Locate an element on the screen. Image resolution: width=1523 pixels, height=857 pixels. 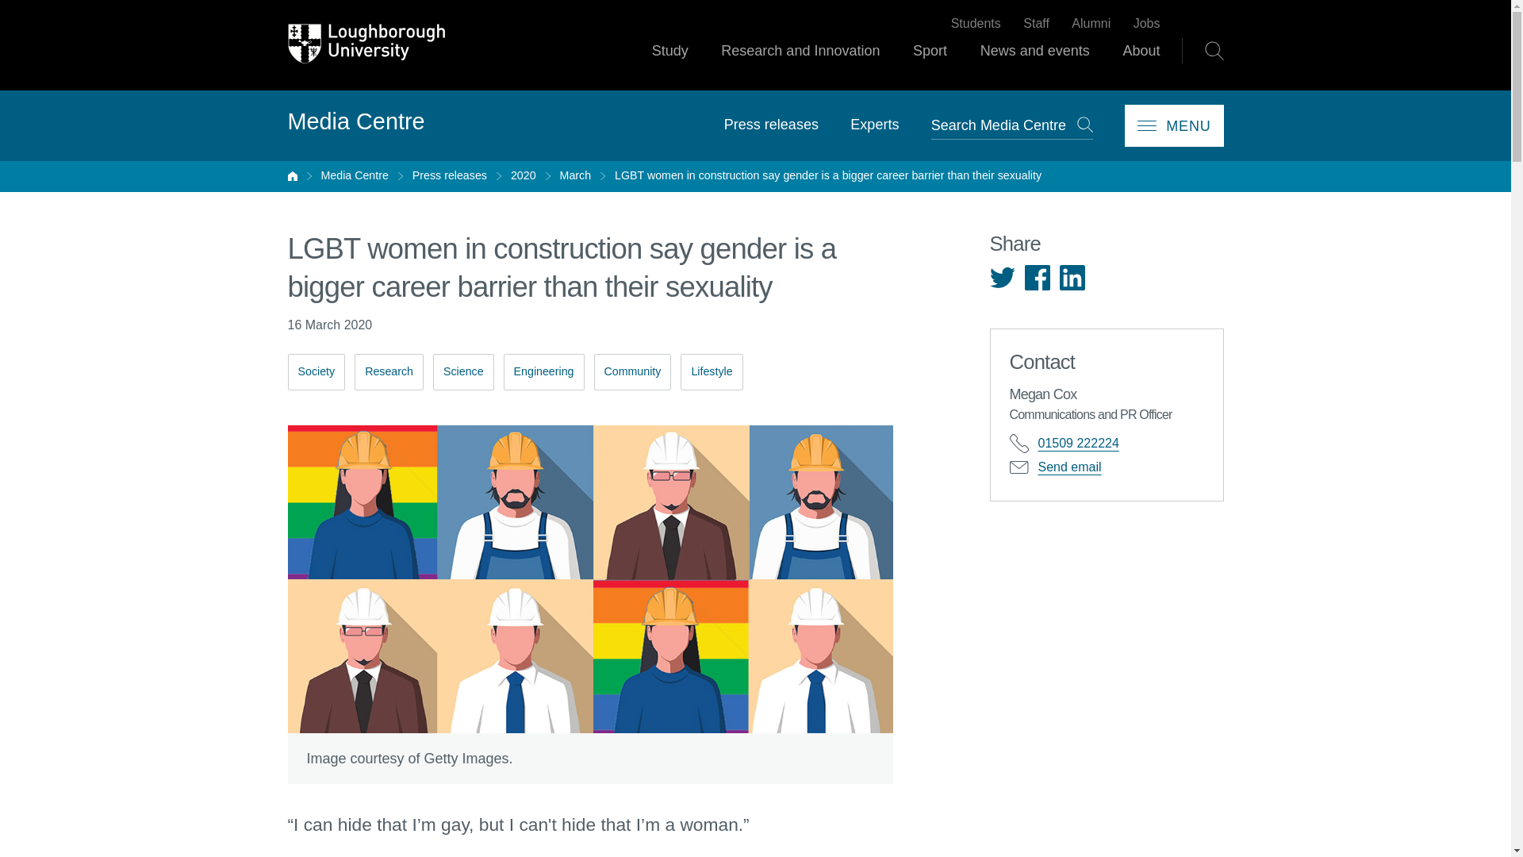
Press releases is located at coordinates (450, 176).